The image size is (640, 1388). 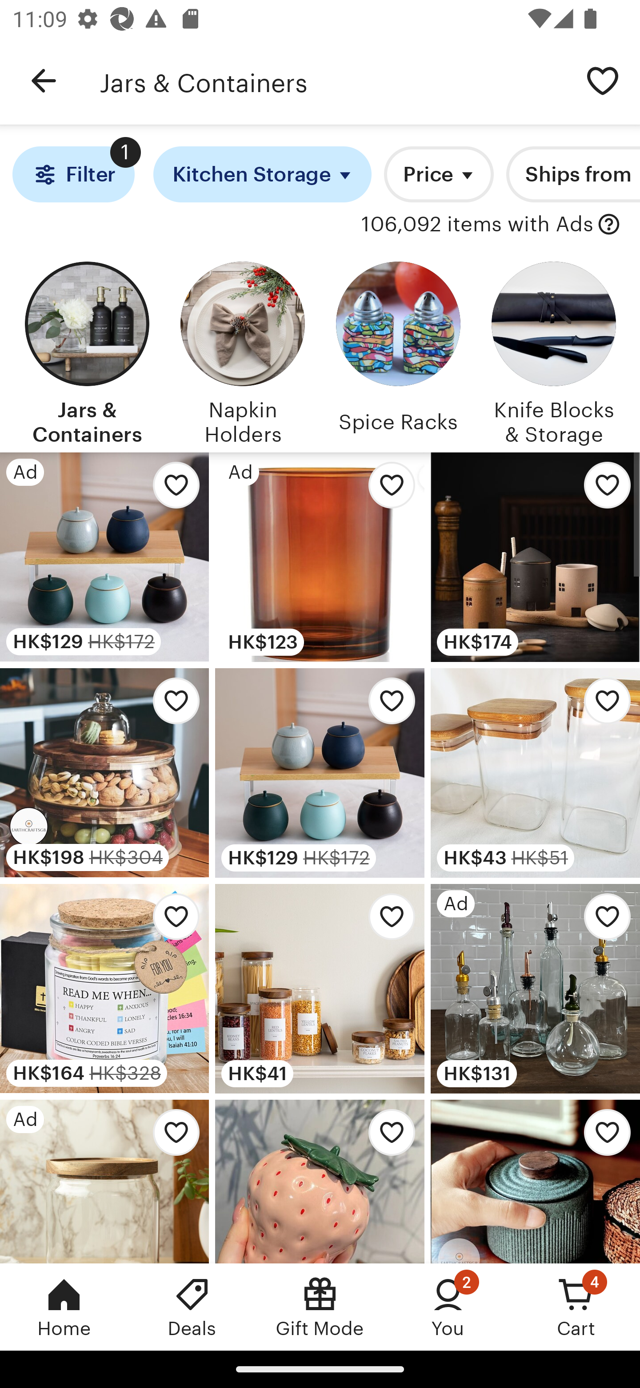 What do you see at coordinates (448, 1307) in the screenshot?
I see `You, 2 new notifications You` at bounding box center [448, 1307].